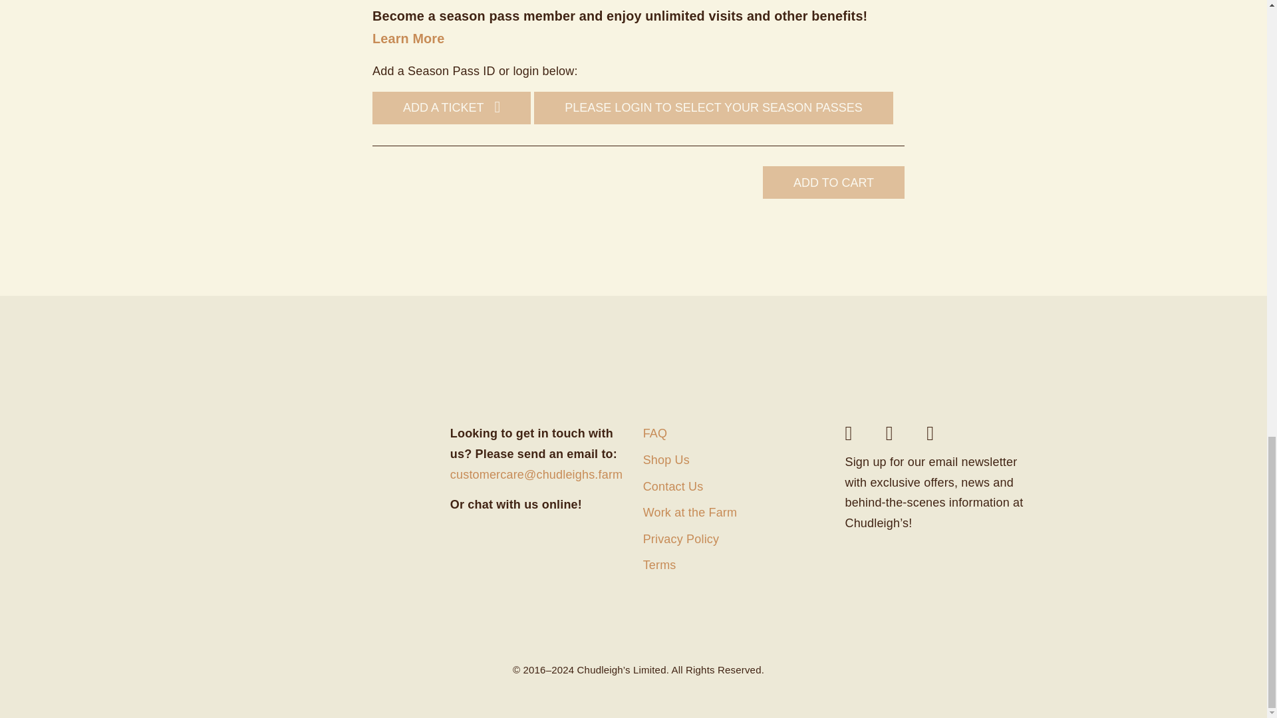 The image size is (1277, 718). Describe the element at coordinates (734, 490) in the screenshot. I see `Contact Us` at that location.